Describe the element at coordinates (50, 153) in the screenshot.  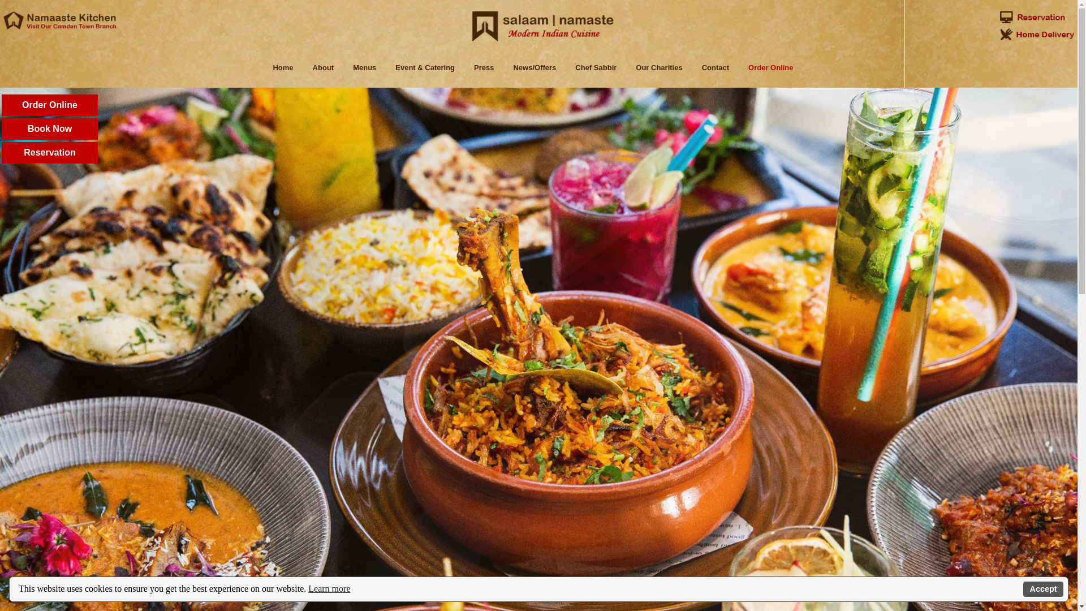
I see `Reservation` at that location.